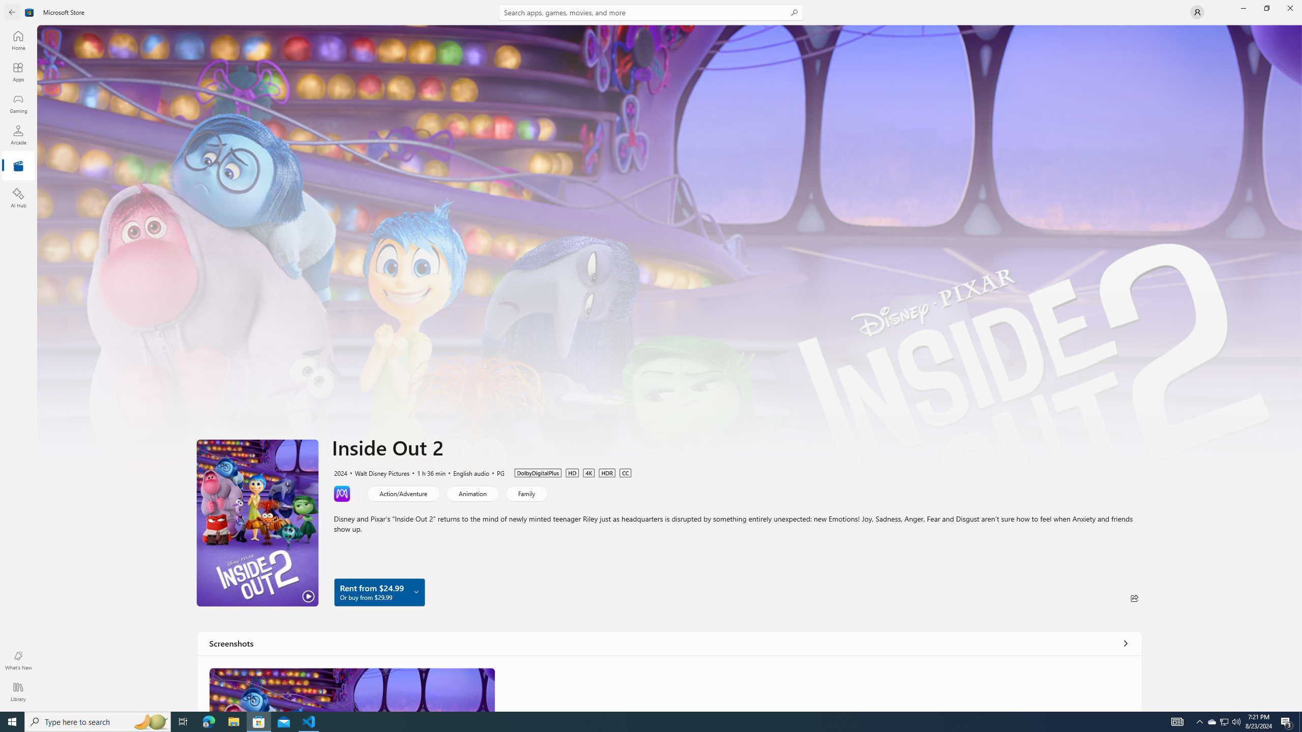  What do you see at coordinates (1125, 643) in the screenshot?
I see `See all` at bounding box center [1125, 643].